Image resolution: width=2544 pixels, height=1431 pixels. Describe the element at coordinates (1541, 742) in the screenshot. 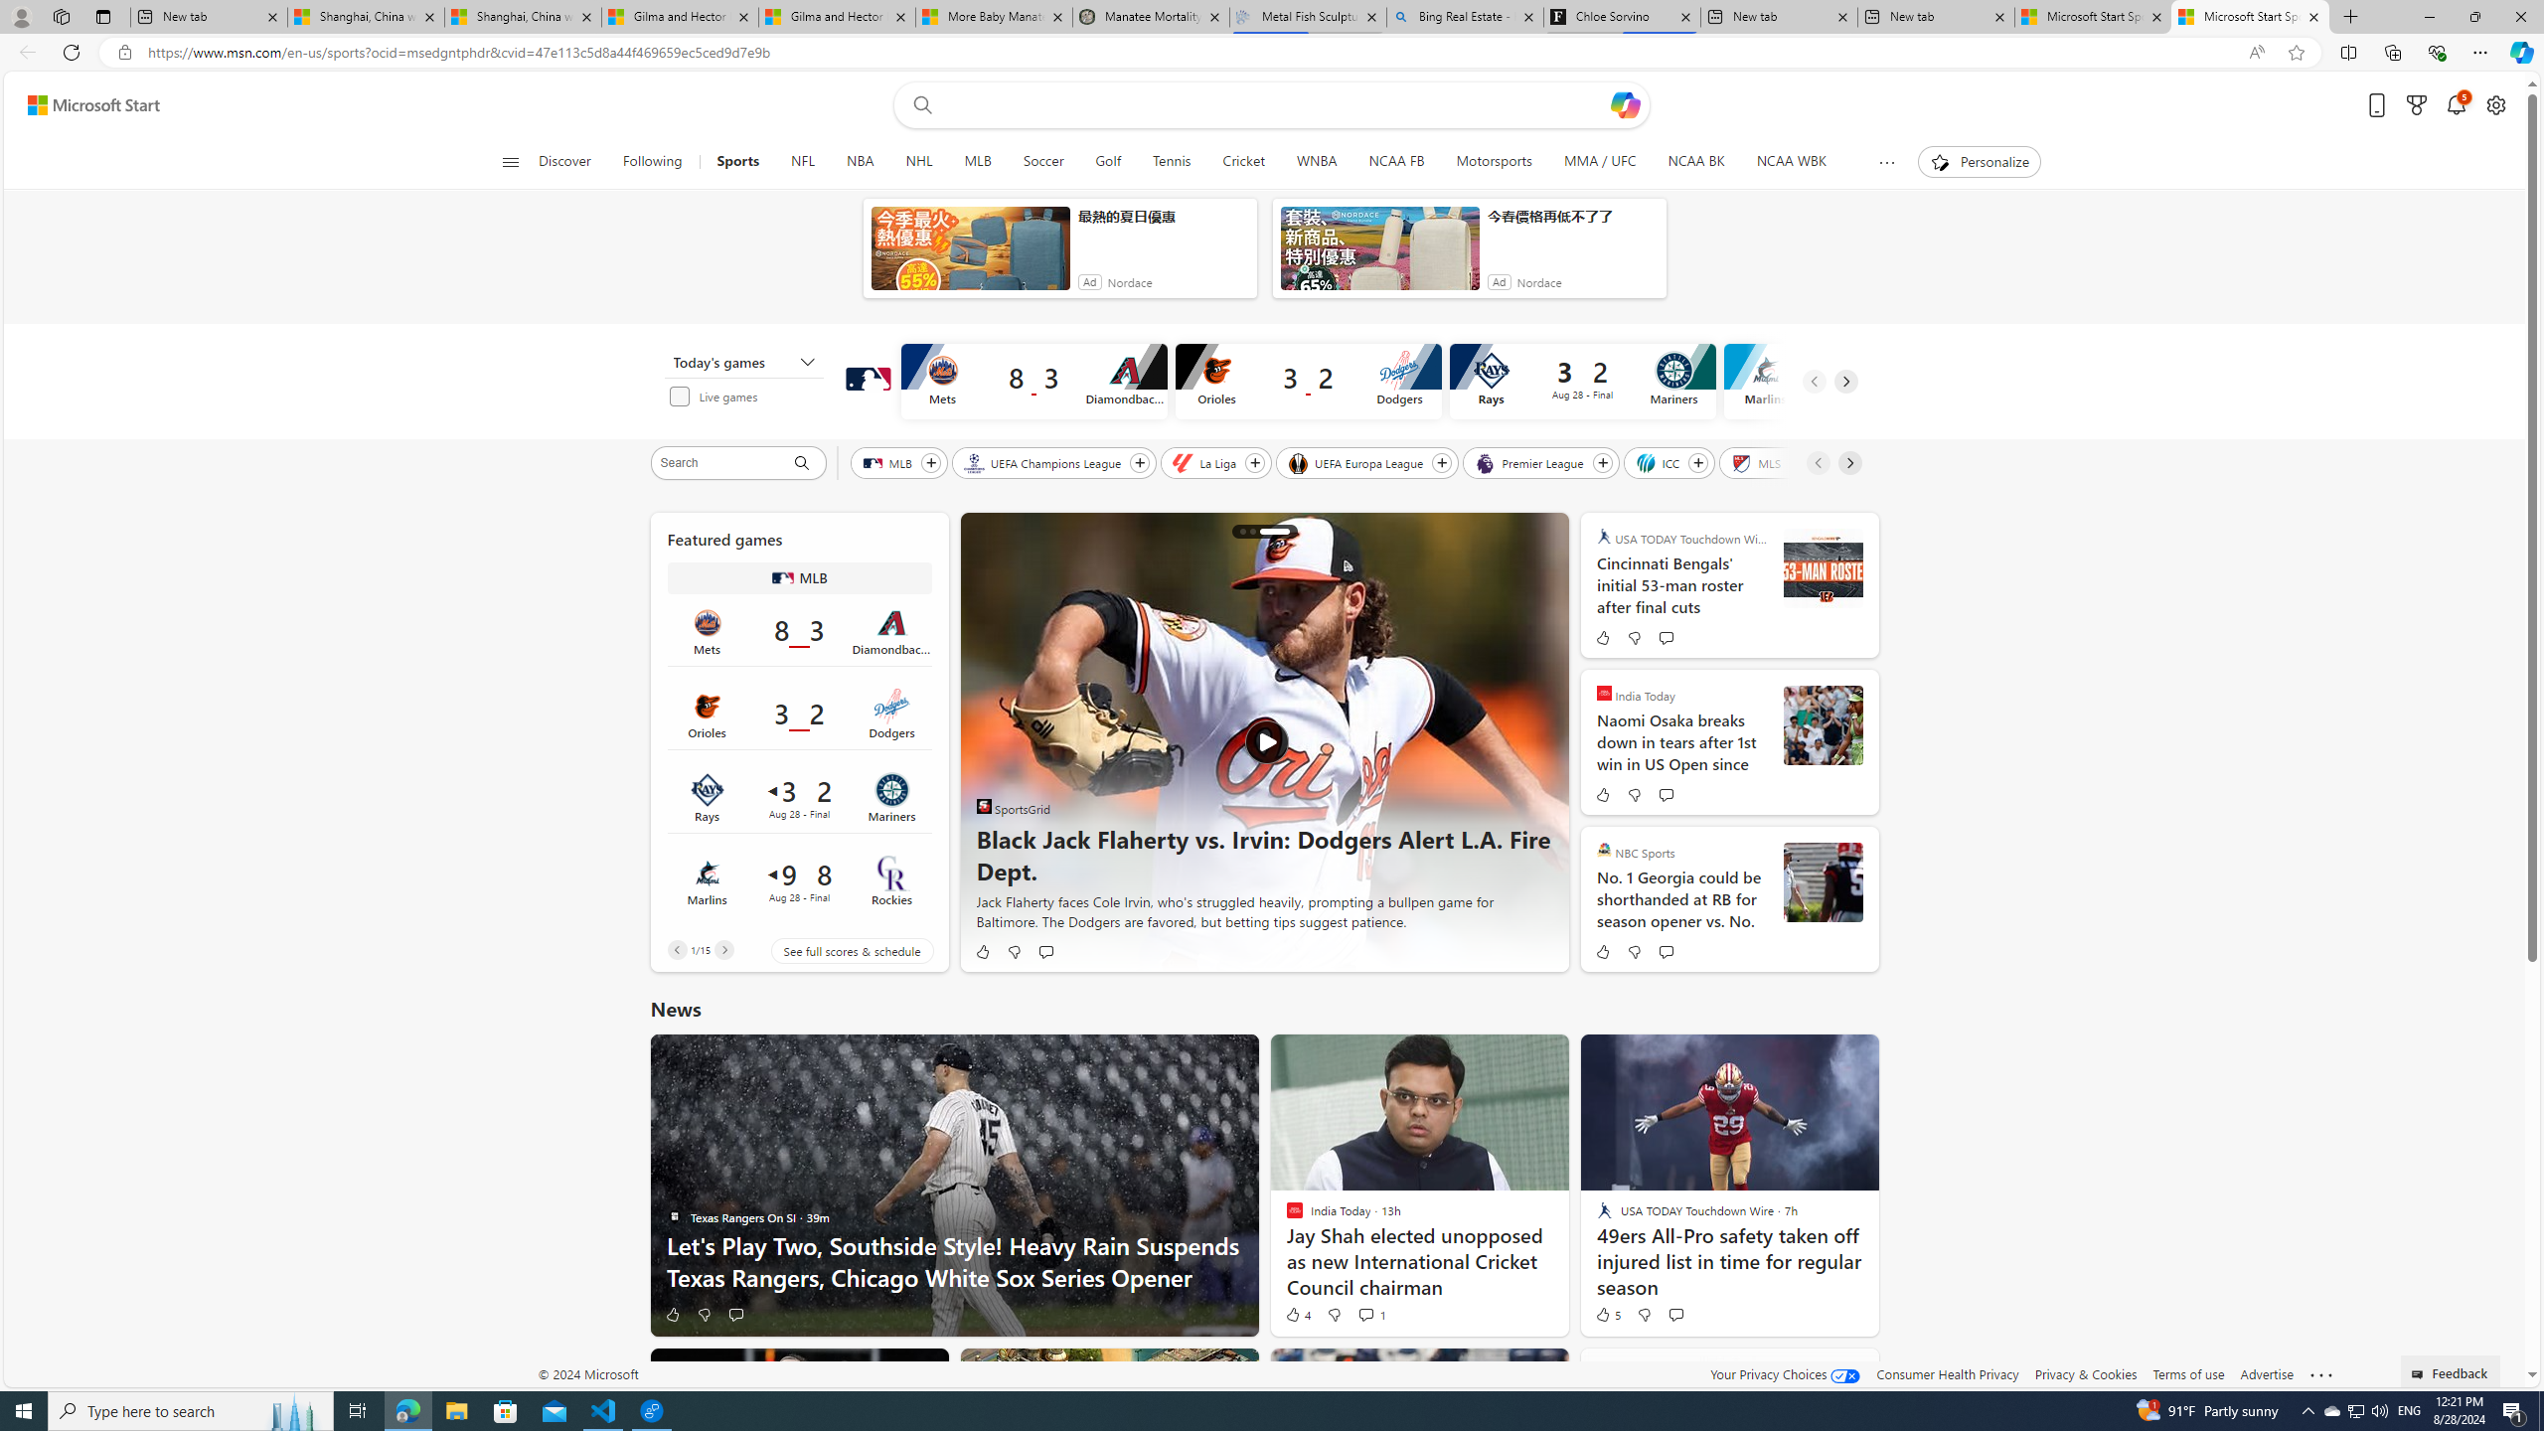

I see `next` at that location.